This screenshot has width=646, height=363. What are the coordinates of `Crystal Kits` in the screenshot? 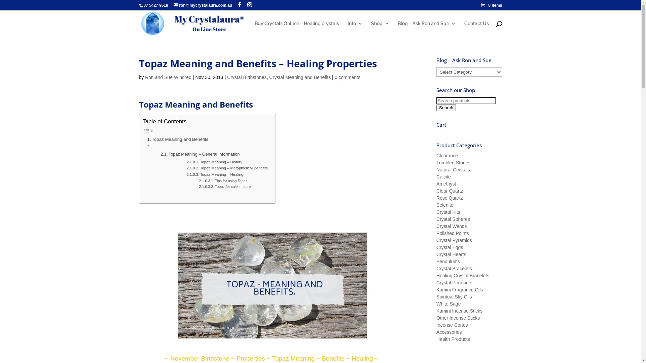 It's located at (448, 212).